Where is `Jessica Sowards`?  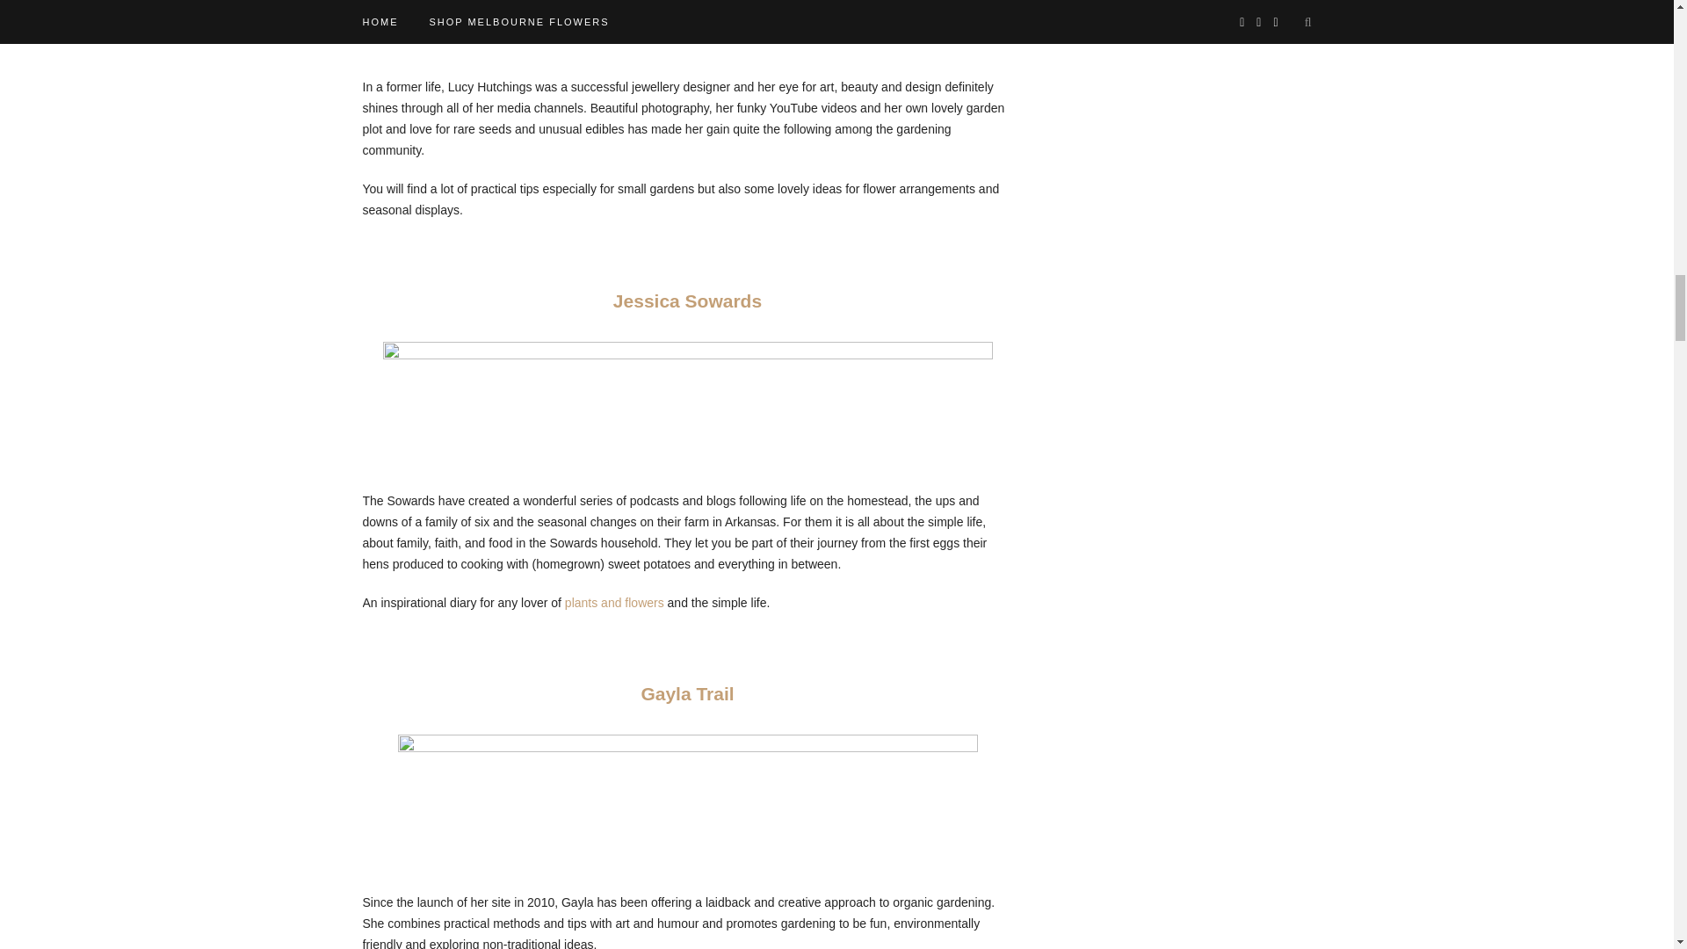
Jessica Sowards is located at coordinates (687, 301).